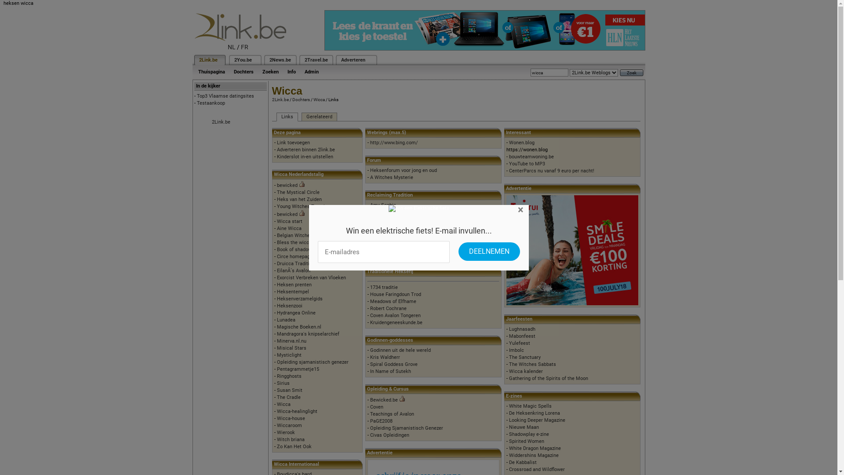  Describe the element at coordinates (404, 171) in the screenshot. I see `Heksenforum voor jong en oud` at that location.